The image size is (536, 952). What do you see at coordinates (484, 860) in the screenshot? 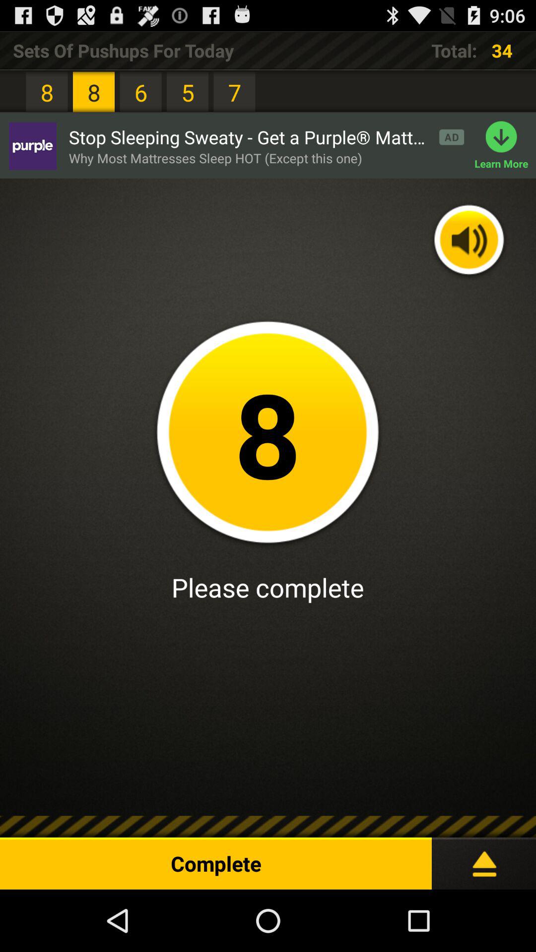
I see `see more information` at bounding box center [484, 860].